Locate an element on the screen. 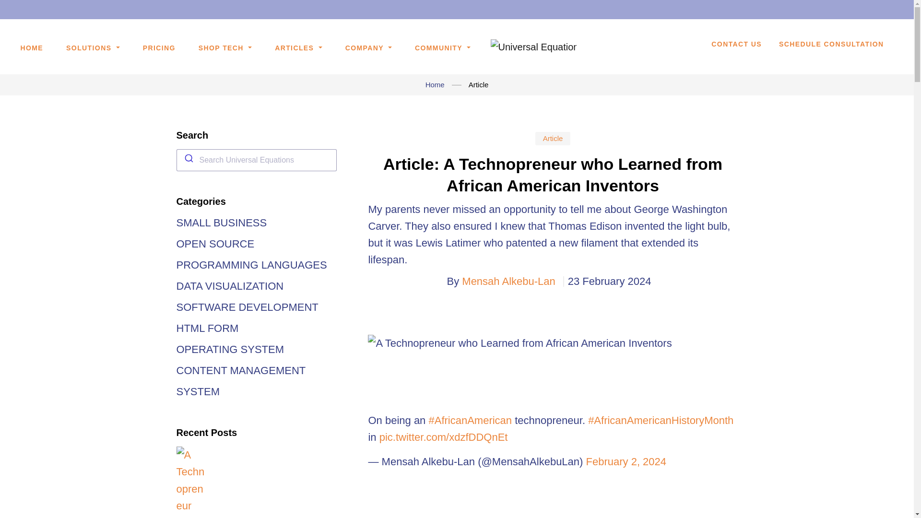 This screenshot has width=921, height=518. SCHEDULE CONSULTATION is located at coordinates (831, 49).